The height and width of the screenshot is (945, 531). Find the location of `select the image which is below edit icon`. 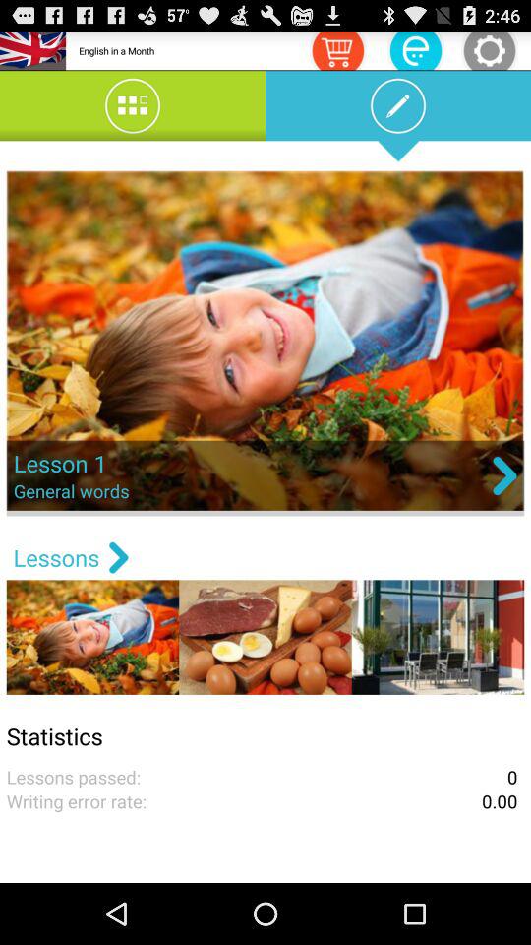

select the image which is below edit icon is located at coordinates (265, 343).